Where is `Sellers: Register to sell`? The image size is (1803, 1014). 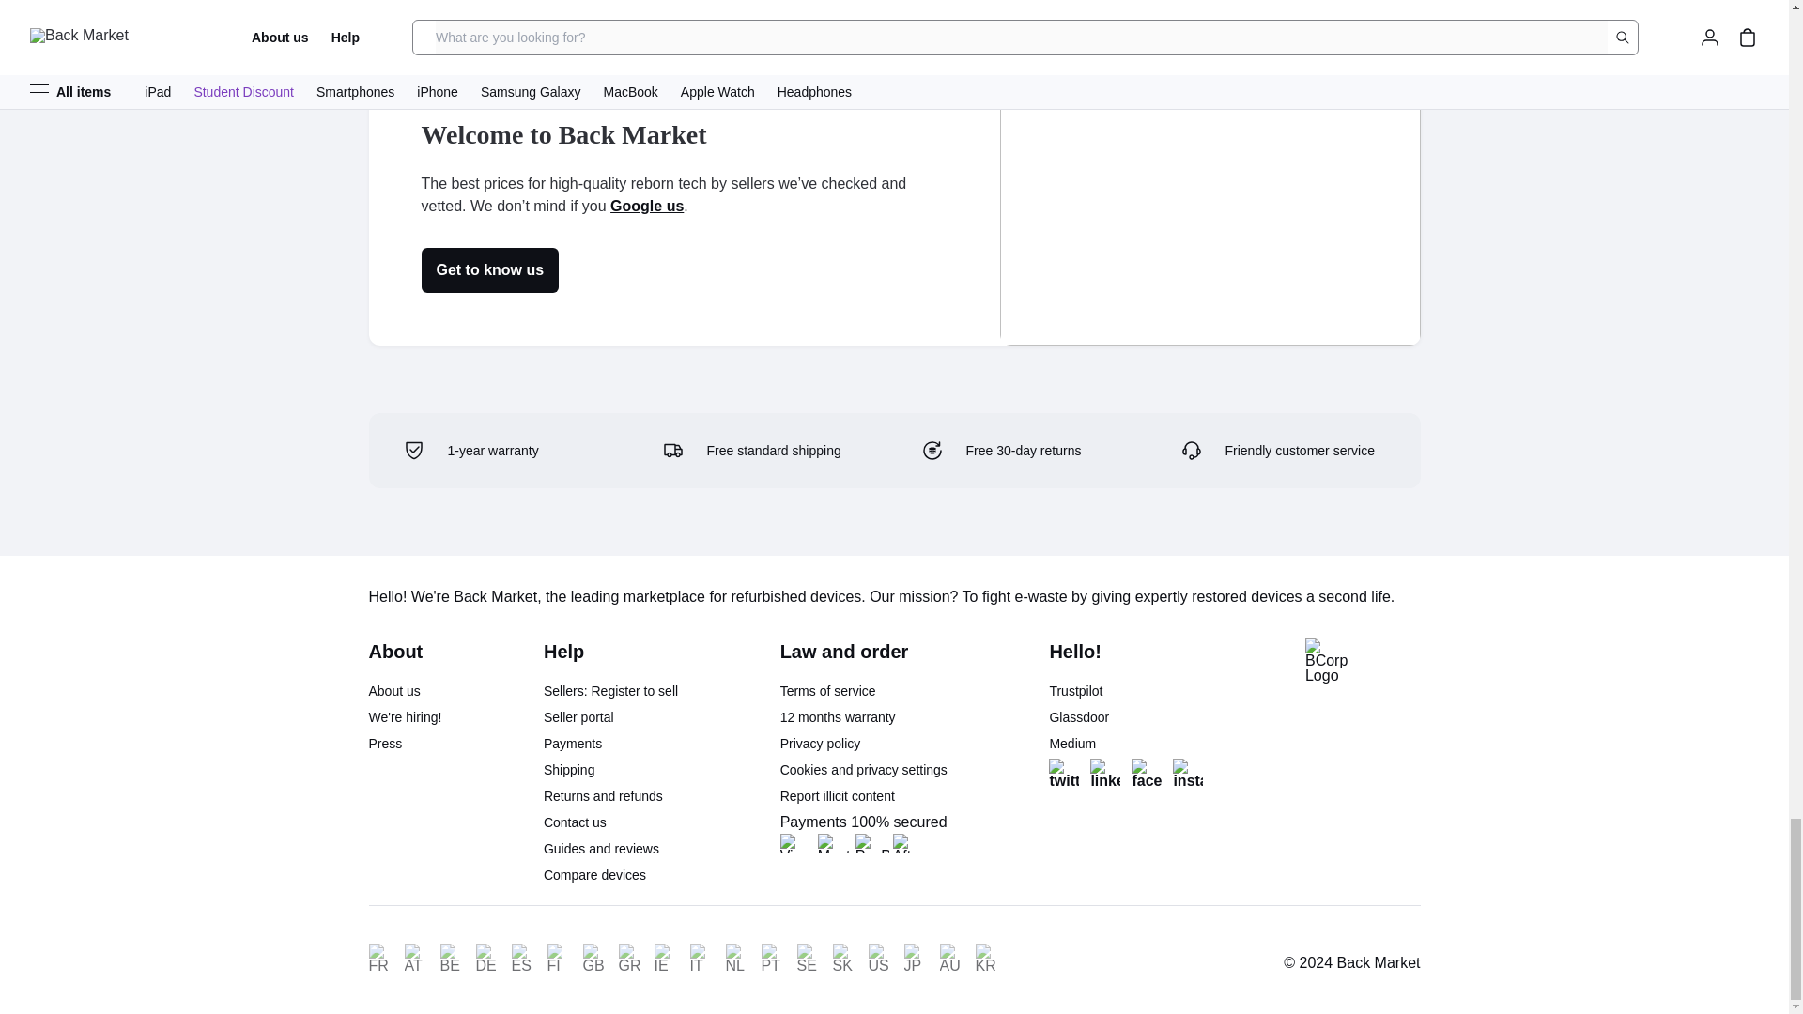
Sellers: Register to sell is located at coordinates (610, 691).